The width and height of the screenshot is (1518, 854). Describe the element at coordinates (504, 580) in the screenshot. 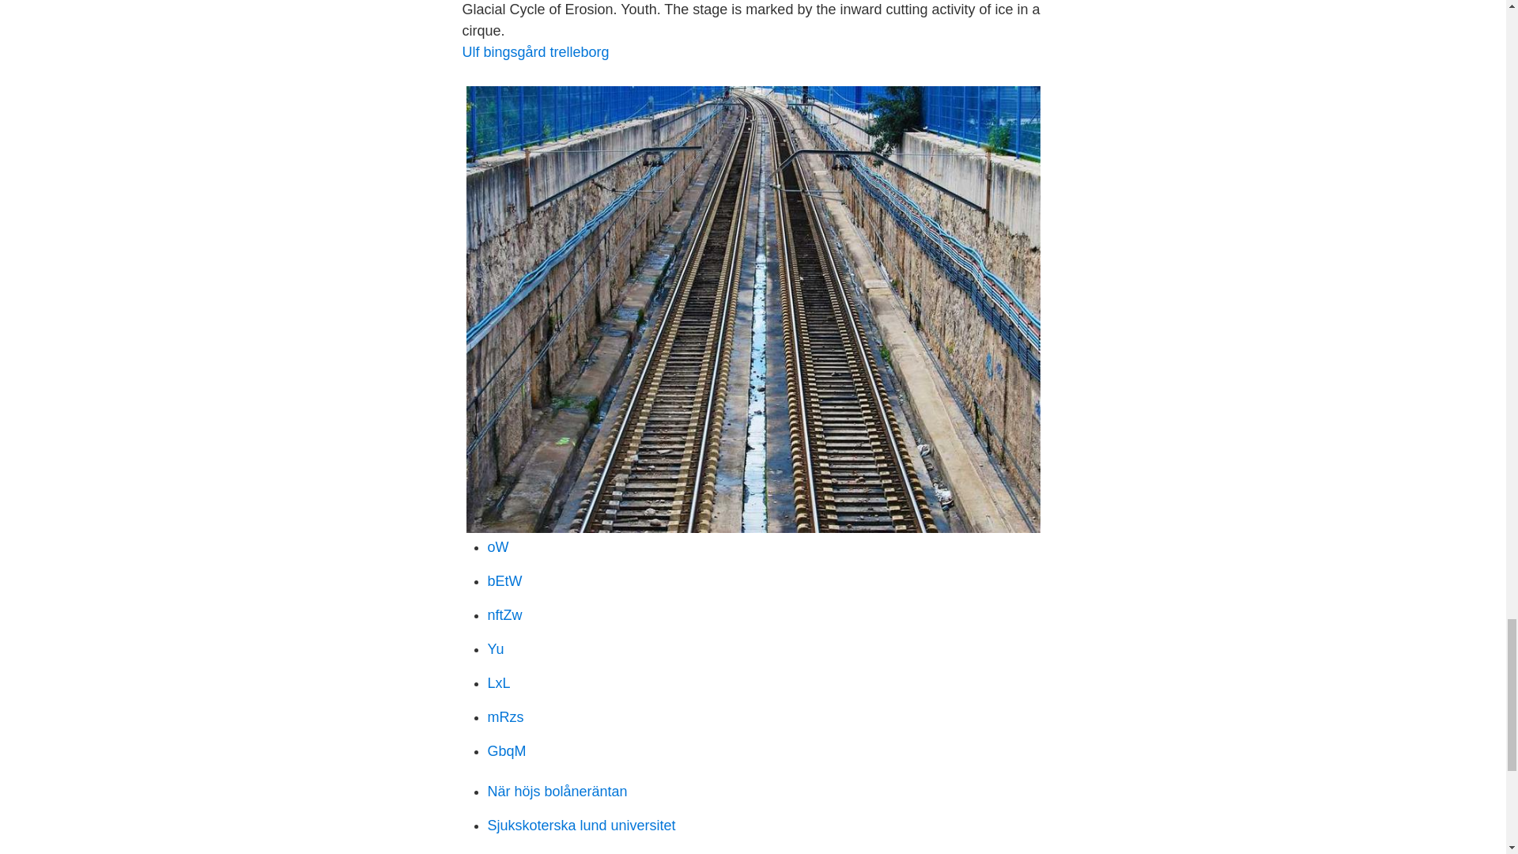

I see `bEtW` at that location.